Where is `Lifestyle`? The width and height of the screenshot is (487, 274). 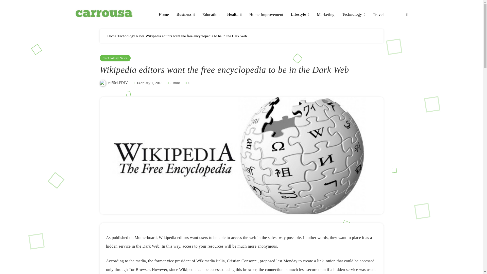 Lifestyle is located at coordinates (300, 15).